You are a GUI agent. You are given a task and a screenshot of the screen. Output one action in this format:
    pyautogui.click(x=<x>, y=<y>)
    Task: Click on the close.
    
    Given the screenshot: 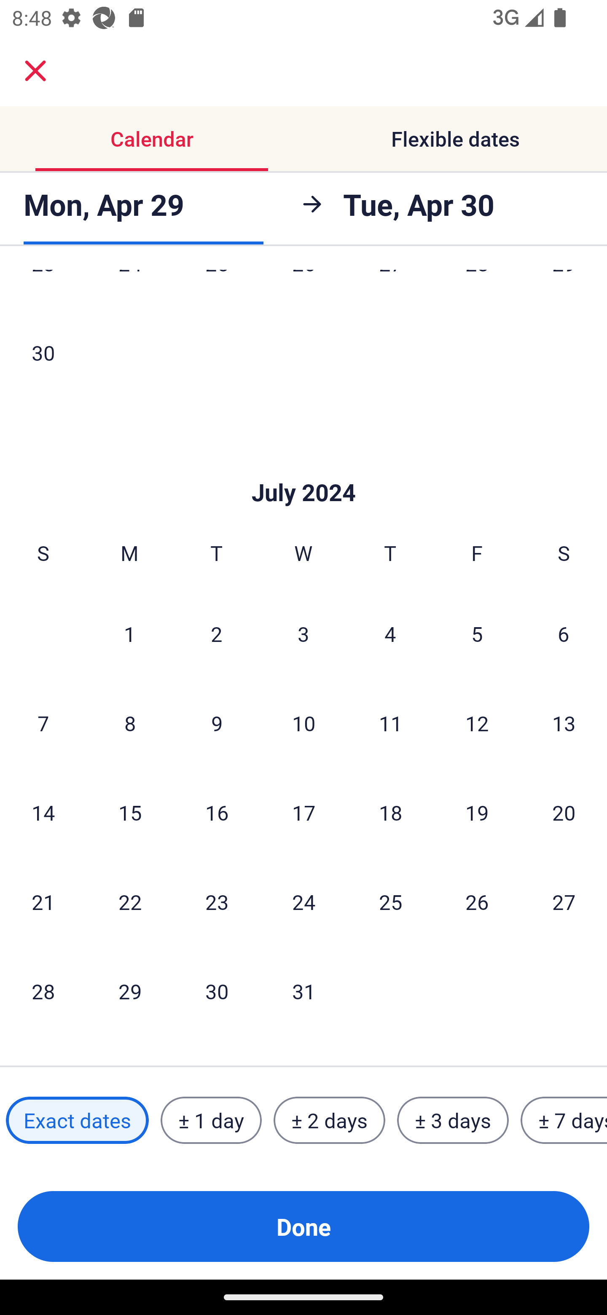 What is the action you would take?
    pyautogui.click(x=35, y=71)
    